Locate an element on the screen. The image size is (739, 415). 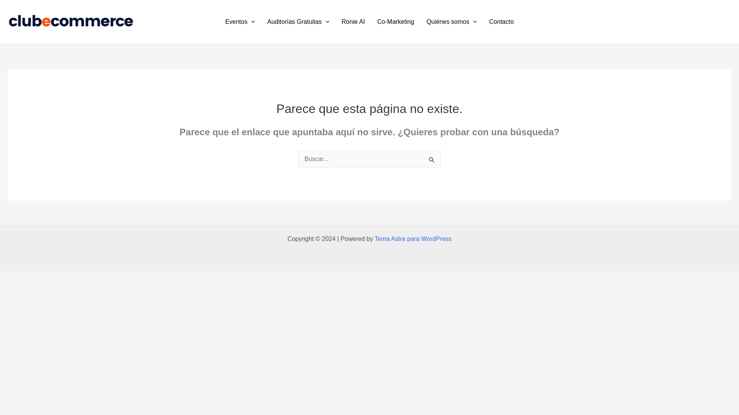
Ronie AI is located at coordinates (353, 22).